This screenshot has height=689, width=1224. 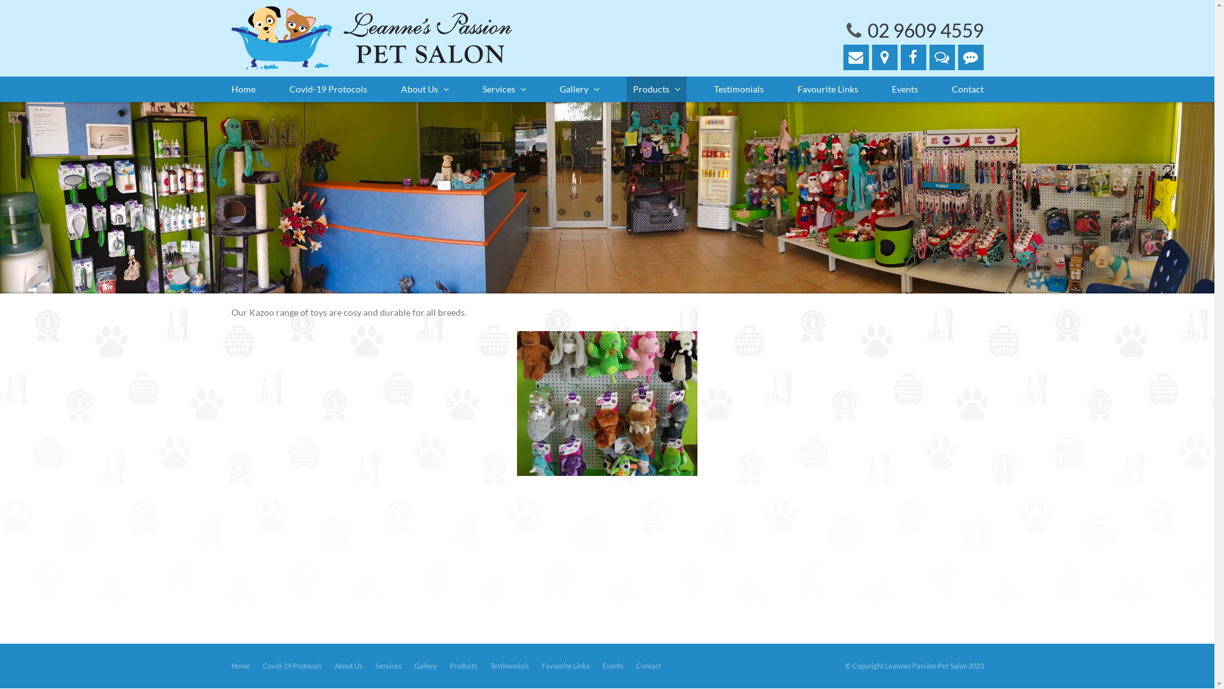 What do you see at coordinates (388, 666) in the screenshot?
I see `Services` at bounding box center [388, 666].